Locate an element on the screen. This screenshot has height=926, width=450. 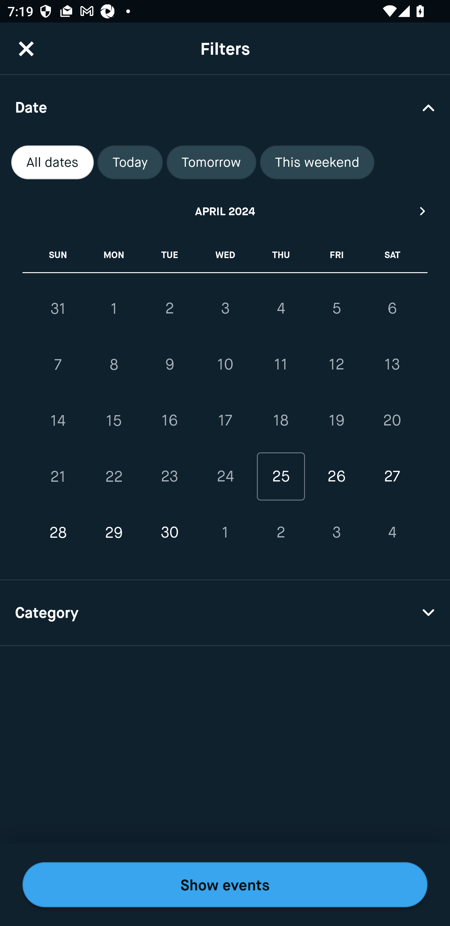
11 is located at coordinates (281, 365).